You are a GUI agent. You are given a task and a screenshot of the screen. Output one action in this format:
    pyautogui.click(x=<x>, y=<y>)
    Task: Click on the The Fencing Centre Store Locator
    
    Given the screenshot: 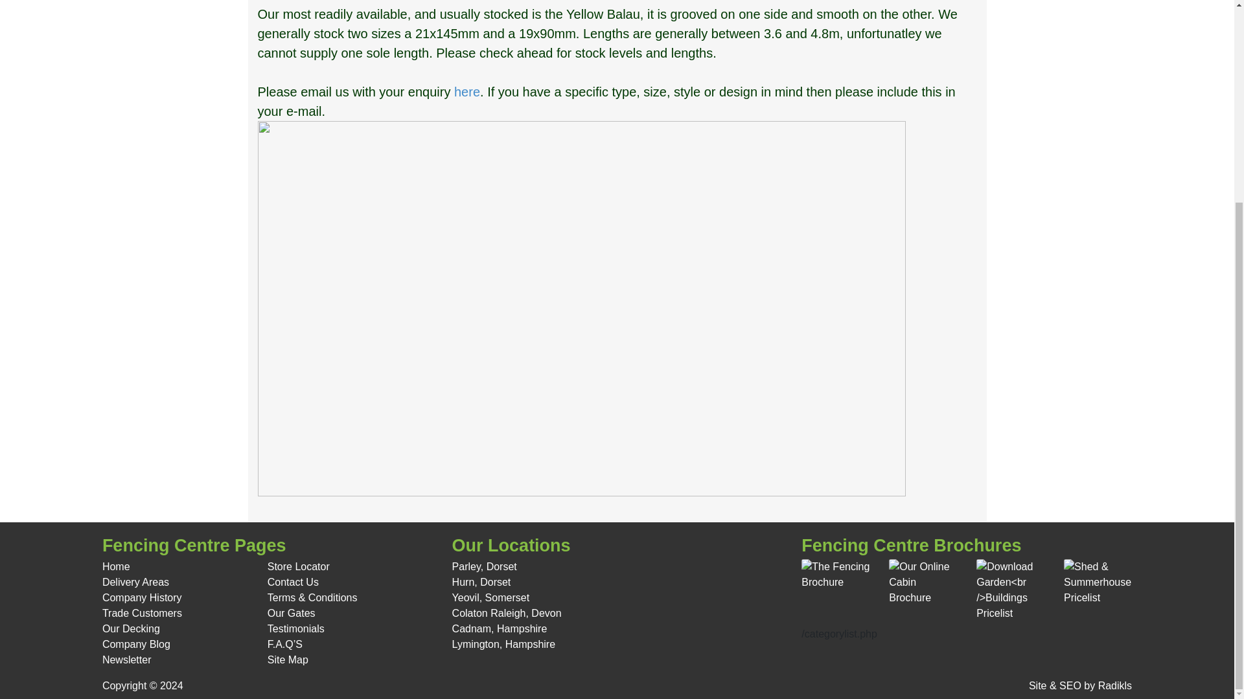 What is the action you would take?
    pyautogui.click(x=298, y=567)
    